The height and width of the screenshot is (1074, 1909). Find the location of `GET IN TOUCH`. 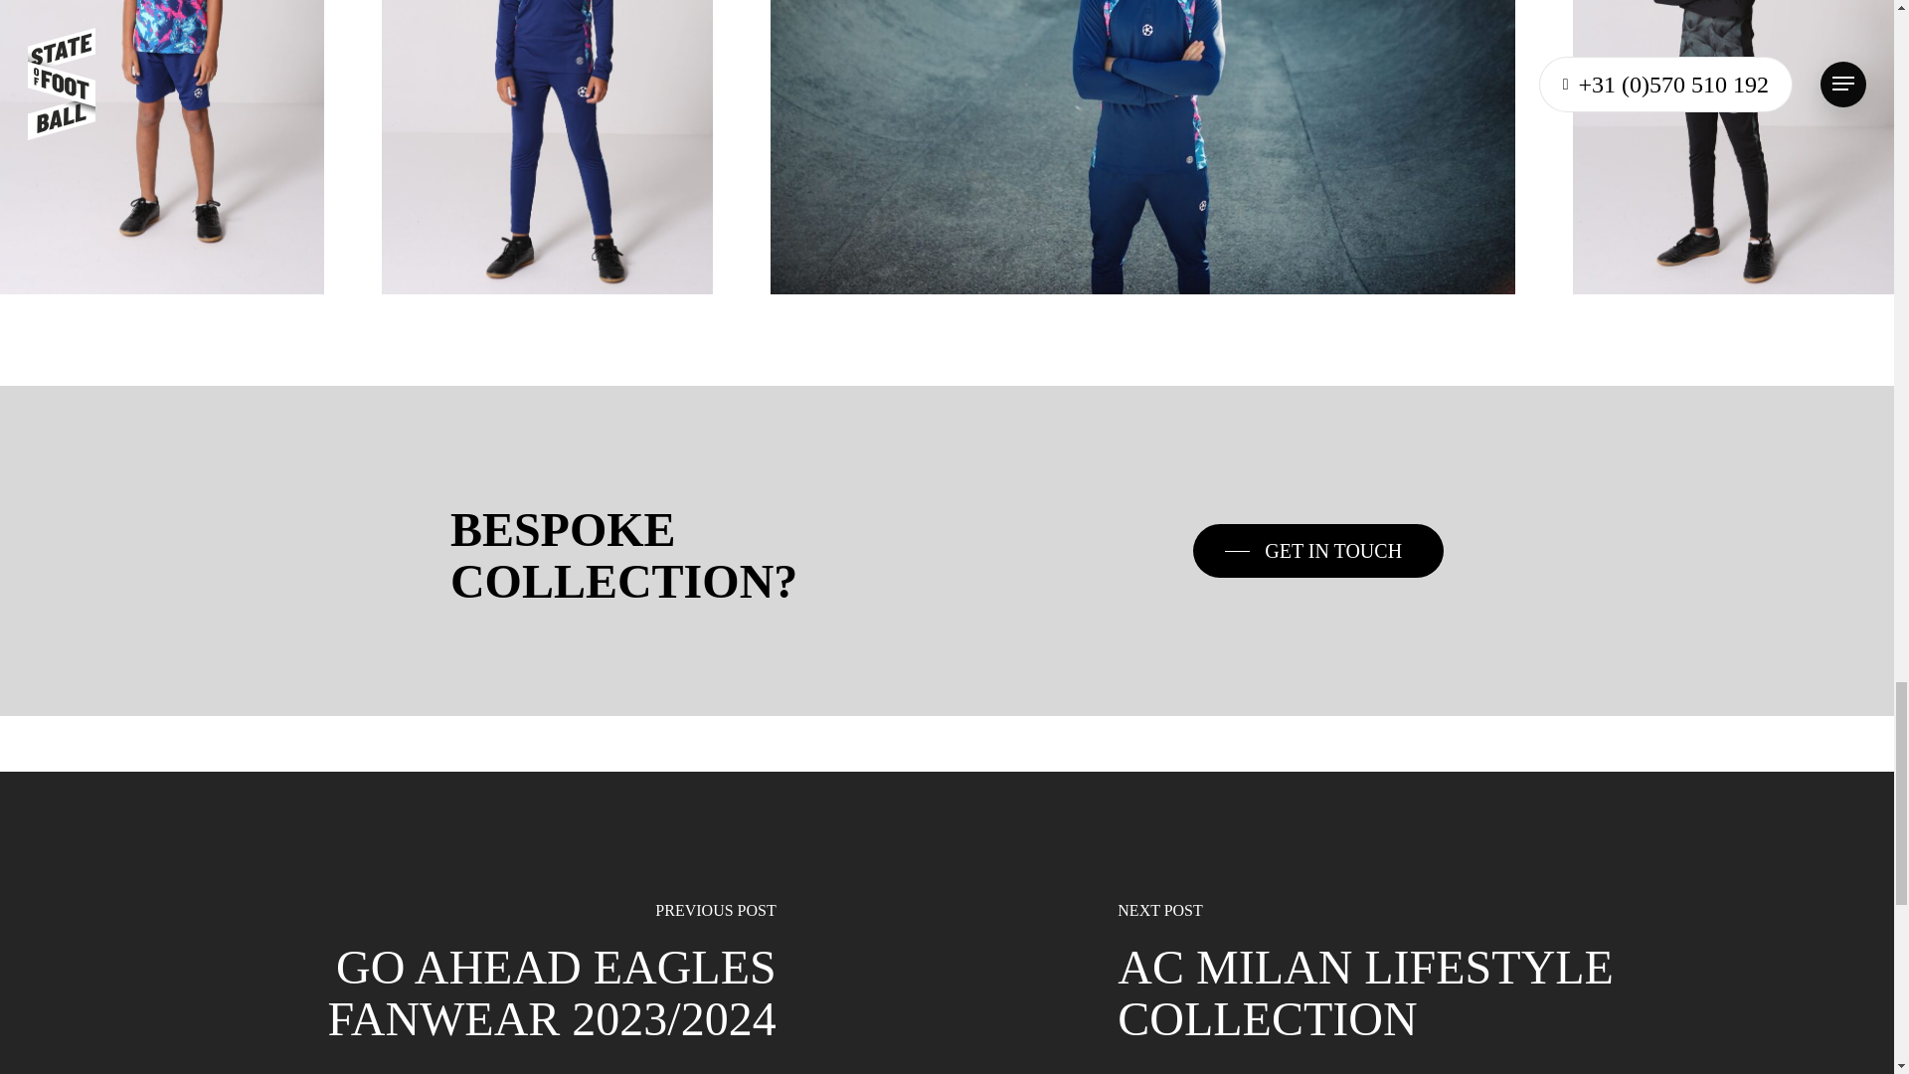

GET IN TOUCH is located at coordinates (1318, 551).